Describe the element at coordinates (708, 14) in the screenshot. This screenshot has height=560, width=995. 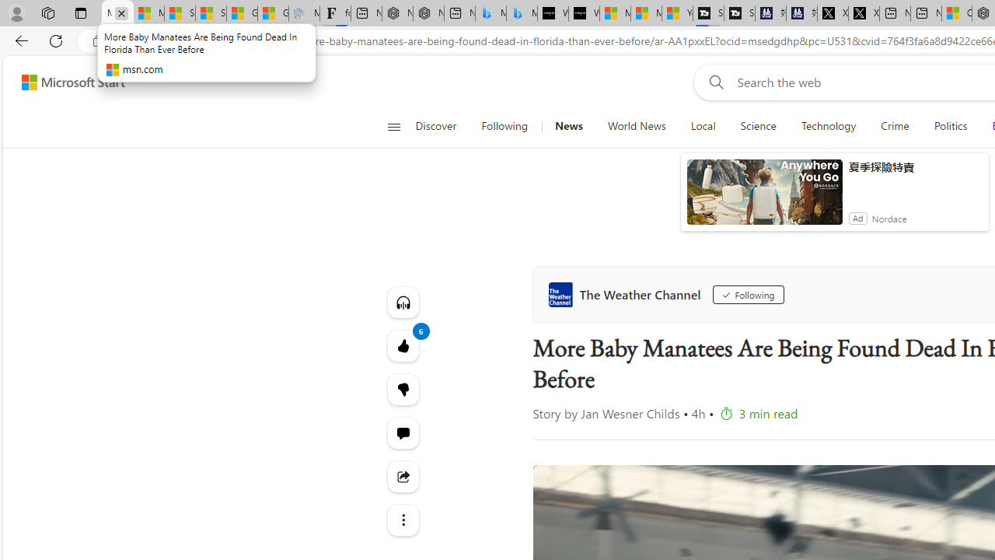
I see `Streaming Coverage | T3` at that location.